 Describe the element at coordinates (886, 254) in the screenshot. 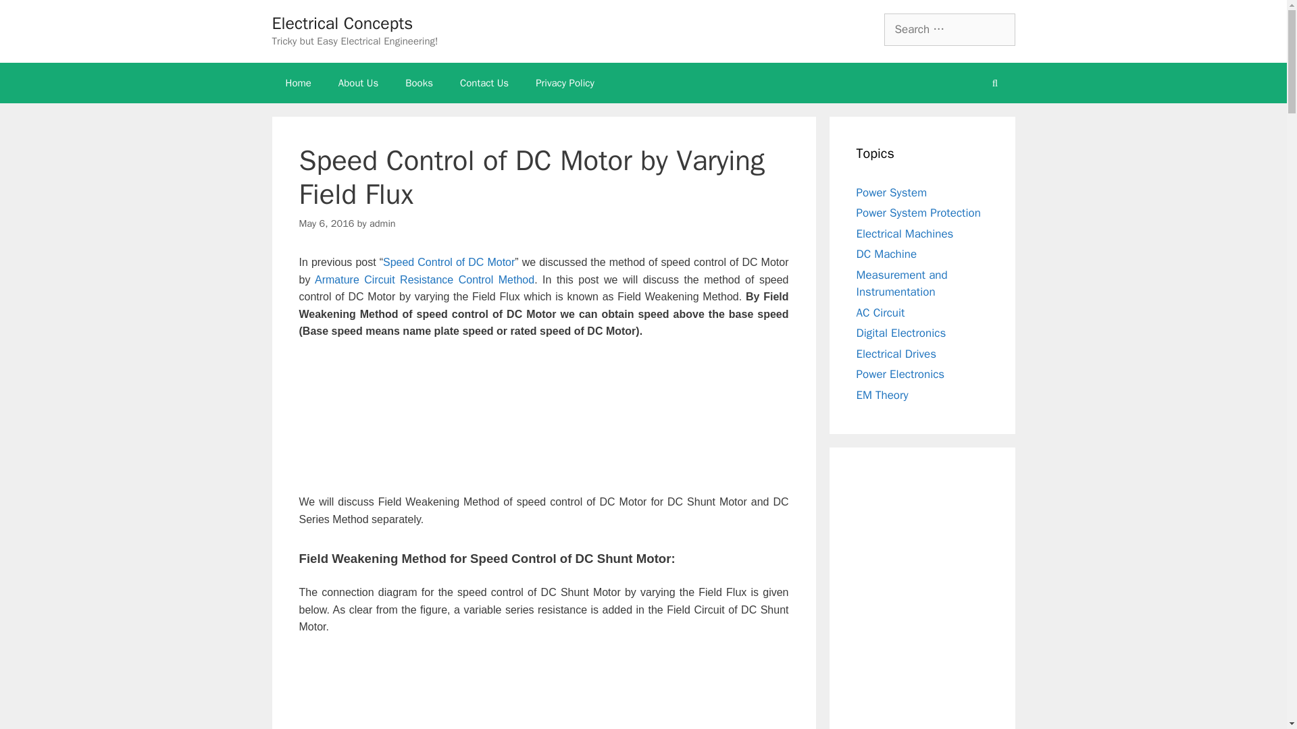

I see `DC Machine` at that location.